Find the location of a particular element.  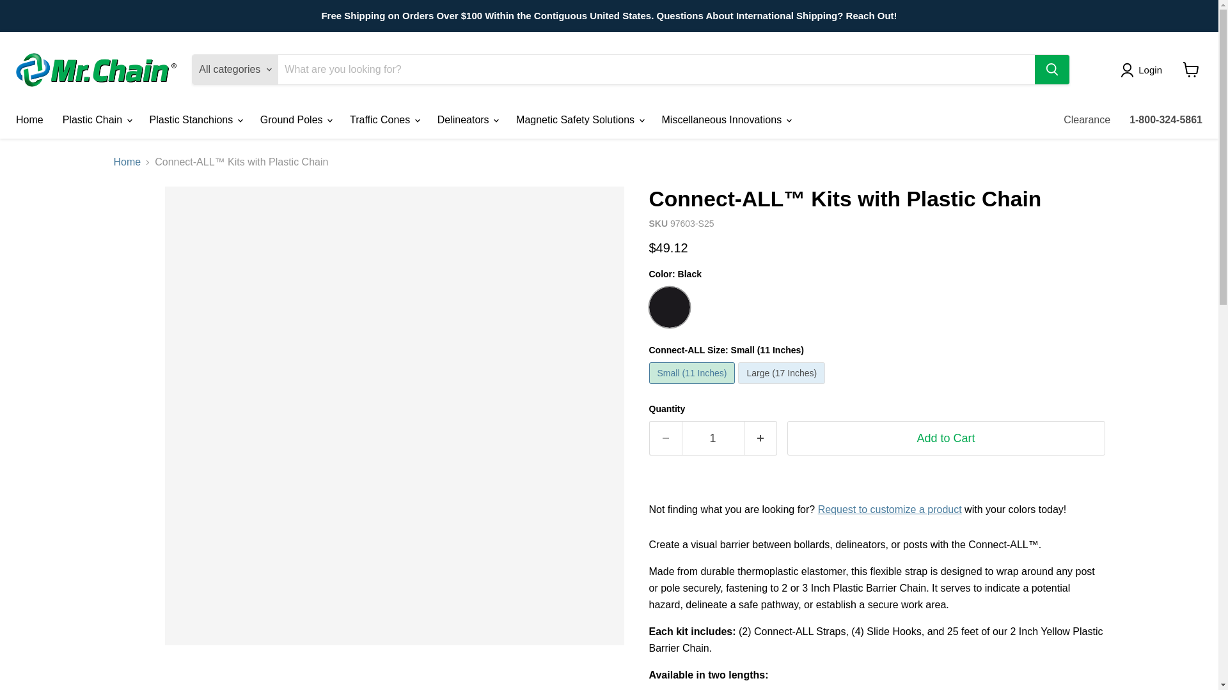

View Cart is located at coordinates (1191, 69).